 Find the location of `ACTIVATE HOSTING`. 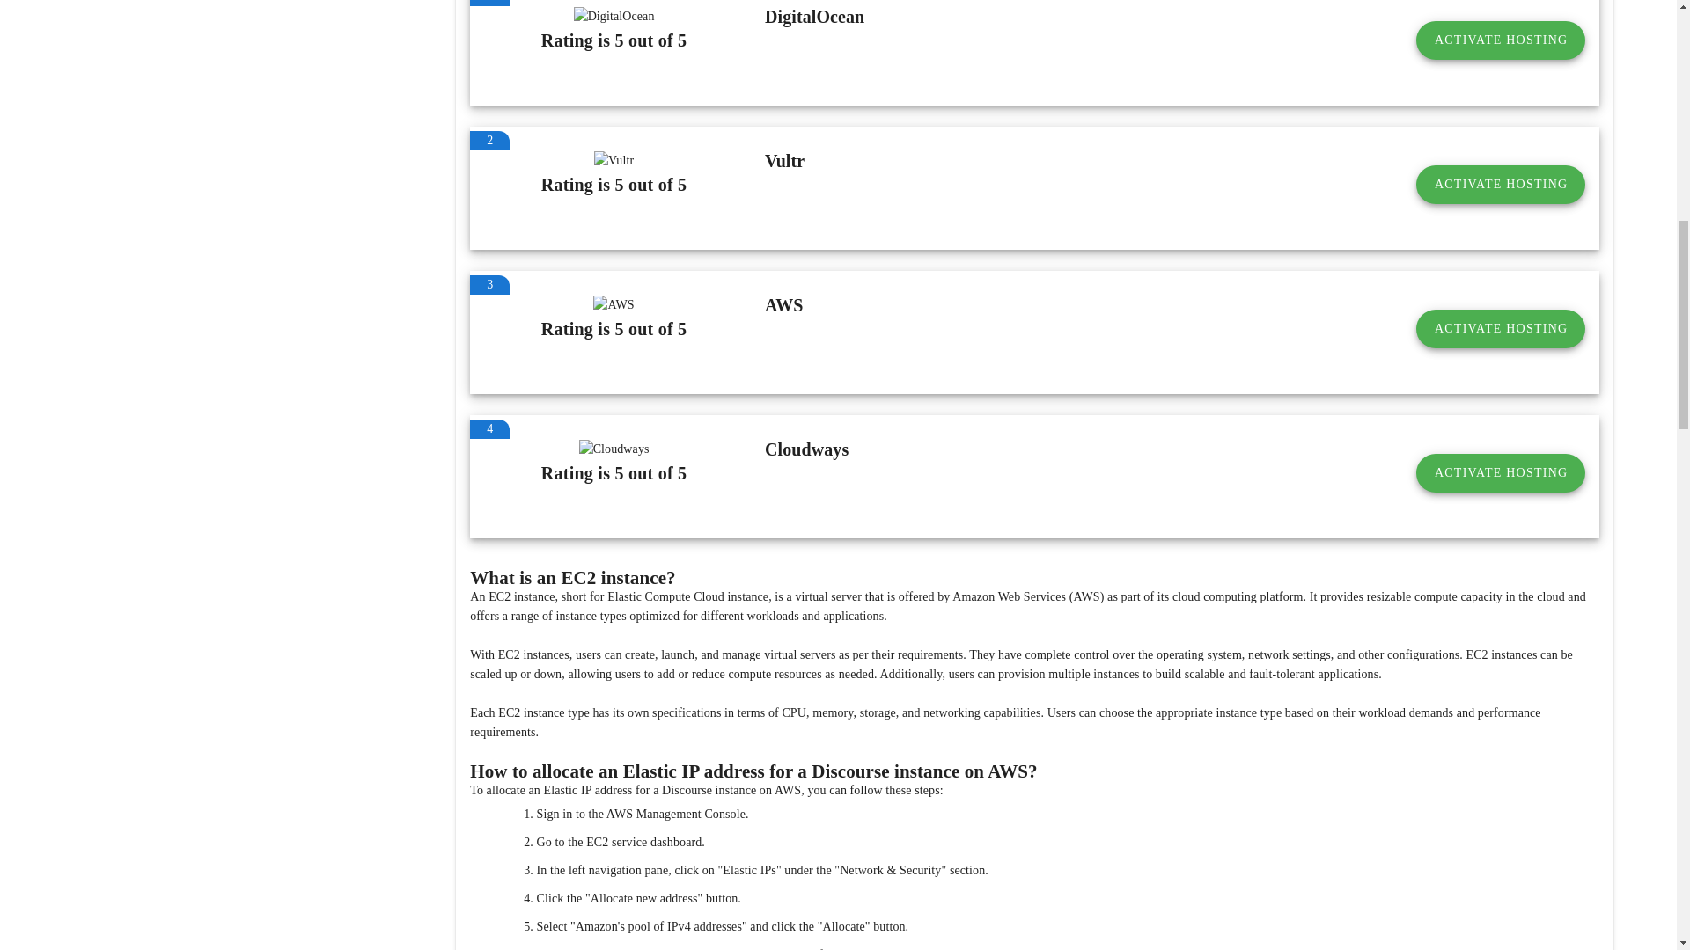

ACTIVATE HOSTING is located at coordinates (1500, 473).